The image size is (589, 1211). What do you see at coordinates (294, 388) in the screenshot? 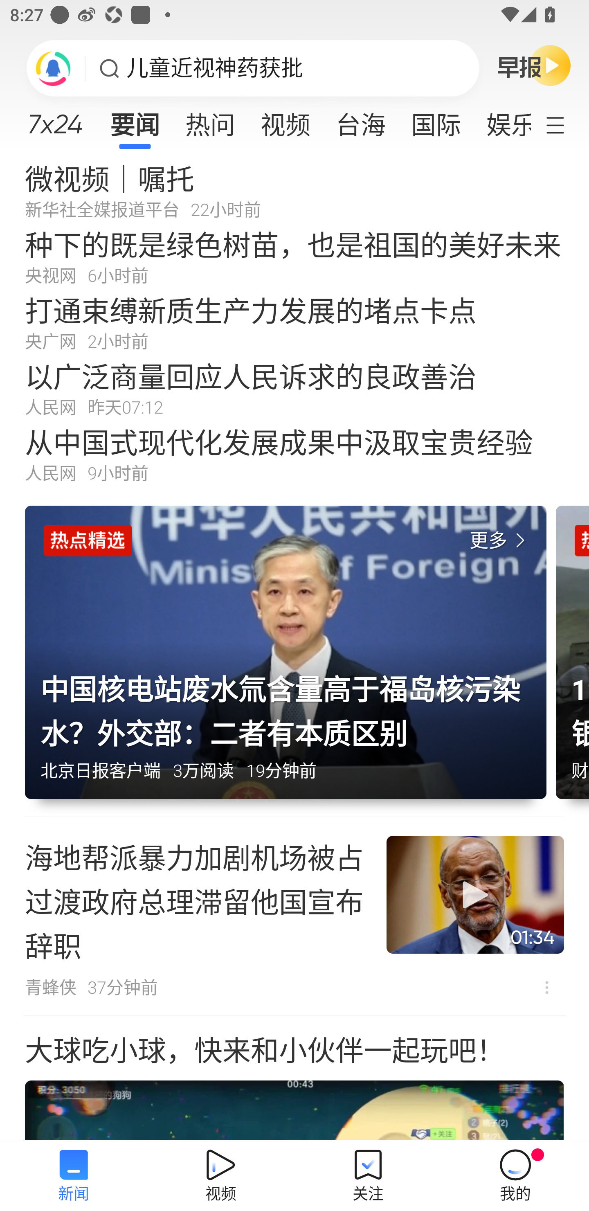
I see `以广泛商量回应人民诉求的良政善治 人民网 昨天07:12` at bounding box center [294, 388].